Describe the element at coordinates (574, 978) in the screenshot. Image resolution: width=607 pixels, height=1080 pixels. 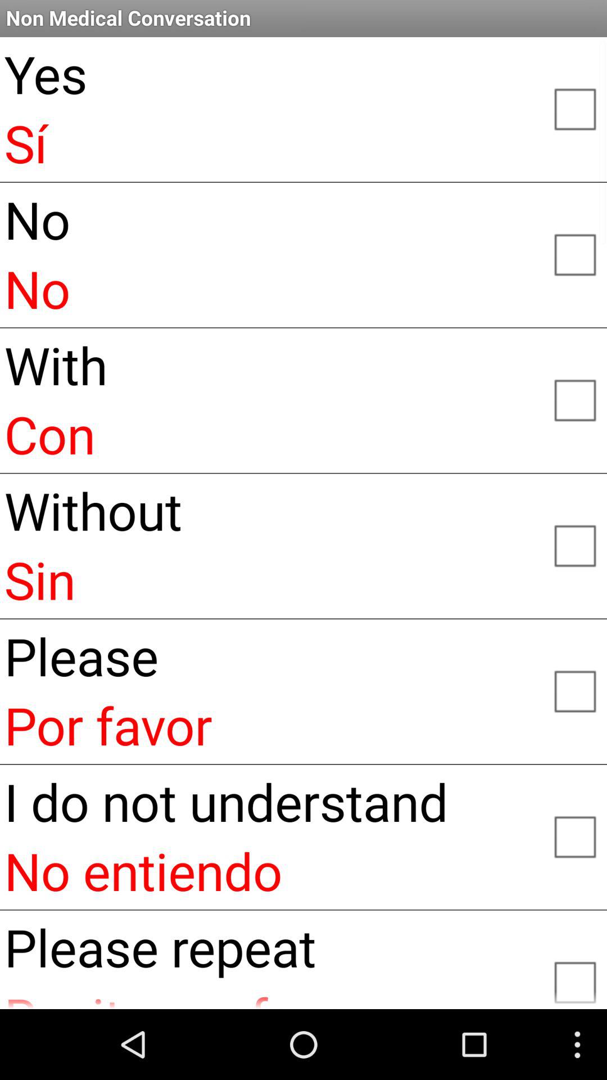
I see `select phrase` at that location.